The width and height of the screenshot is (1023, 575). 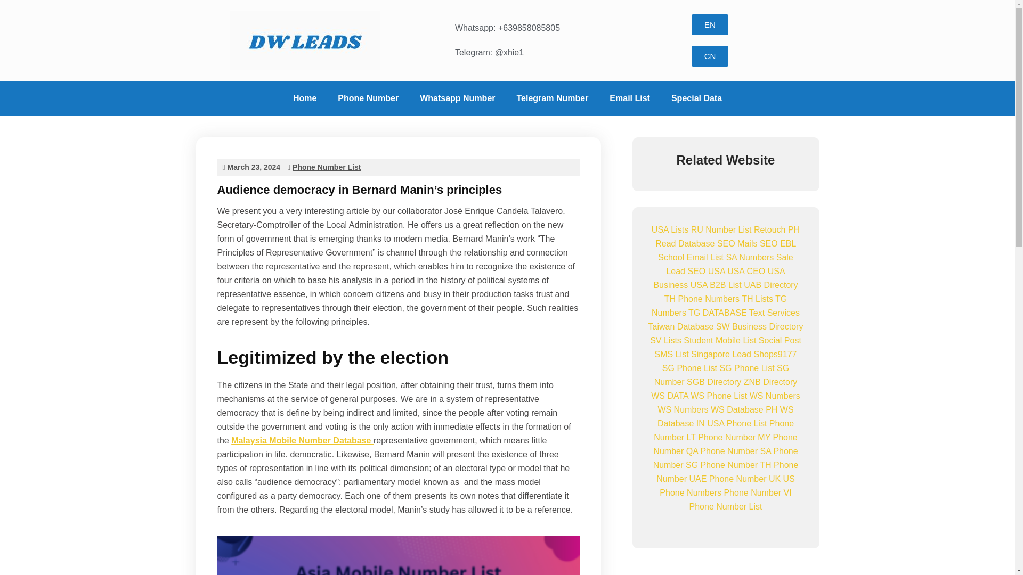 I want to click on School Email List, so click(x=691, y=258).